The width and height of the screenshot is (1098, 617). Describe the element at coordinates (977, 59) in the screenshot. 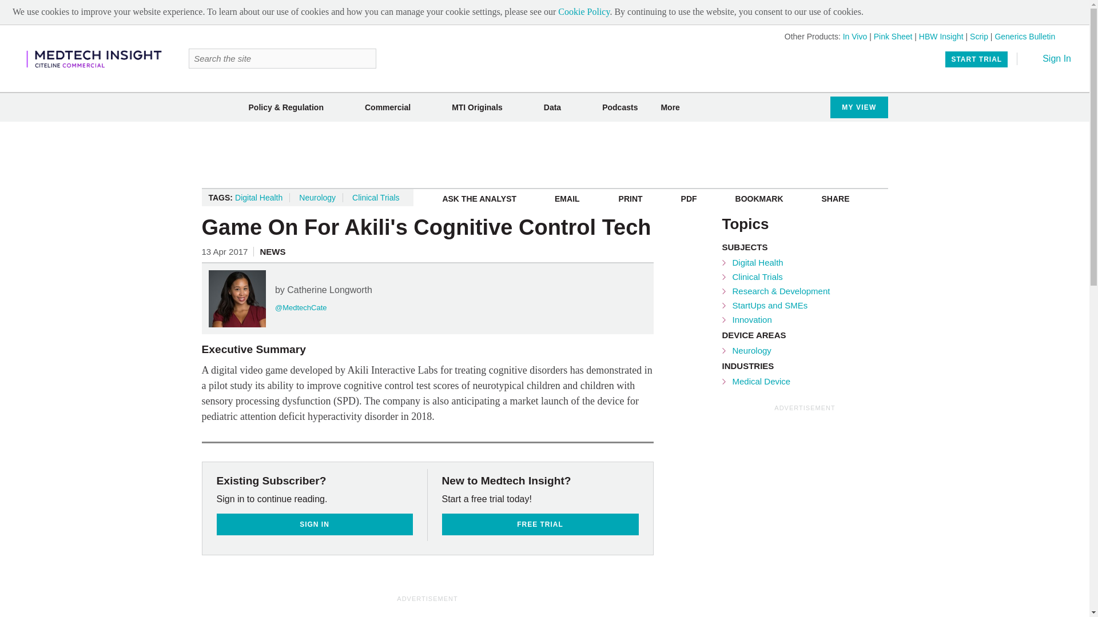

I see `START TRIAL` at that location.